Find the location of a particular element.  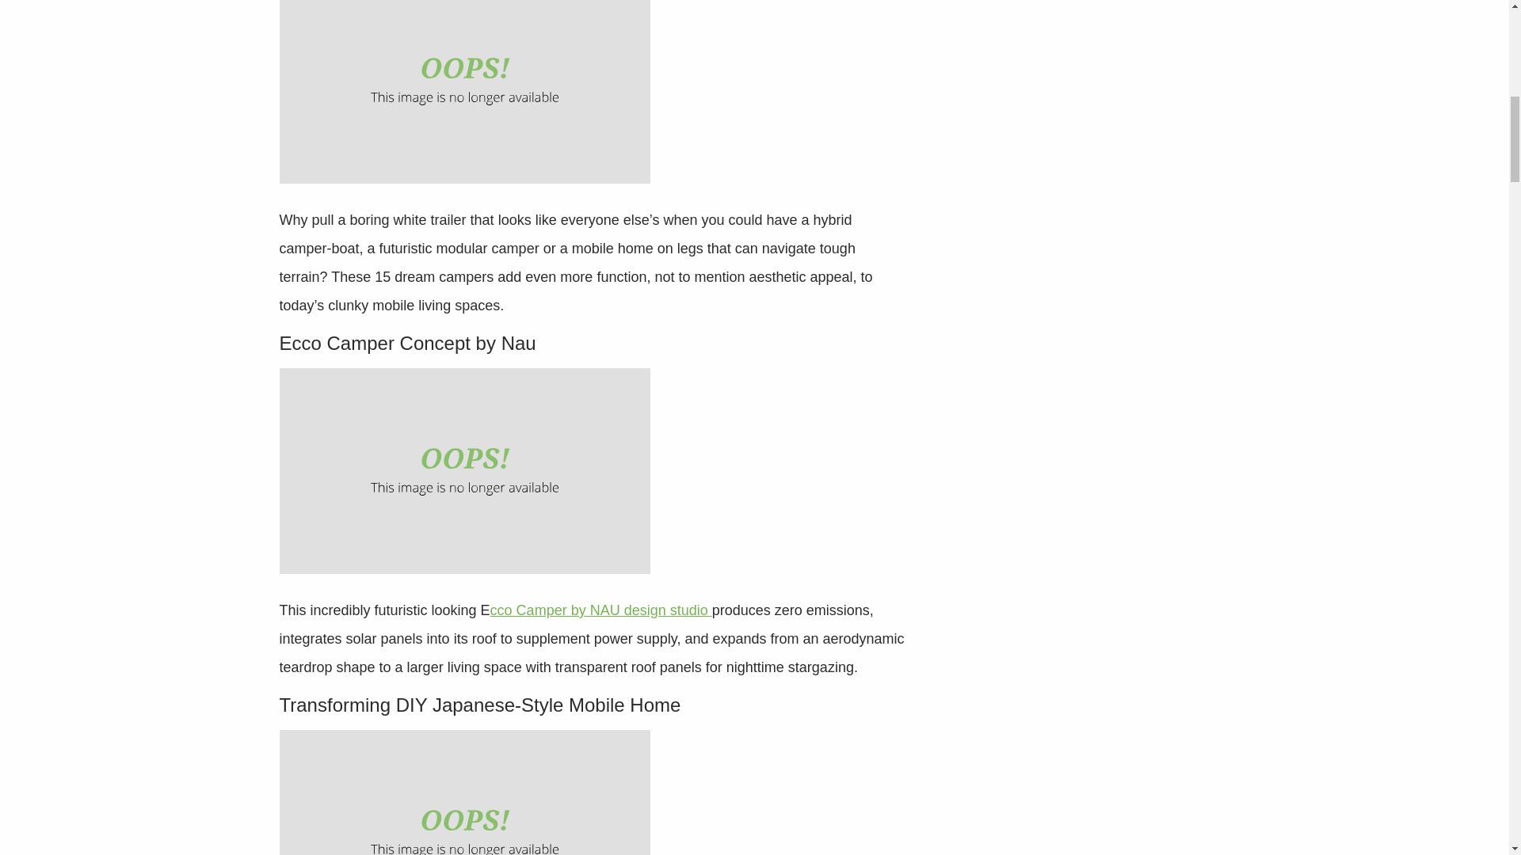

Crazy Campers Ecco is located at coordinates (463, 470).